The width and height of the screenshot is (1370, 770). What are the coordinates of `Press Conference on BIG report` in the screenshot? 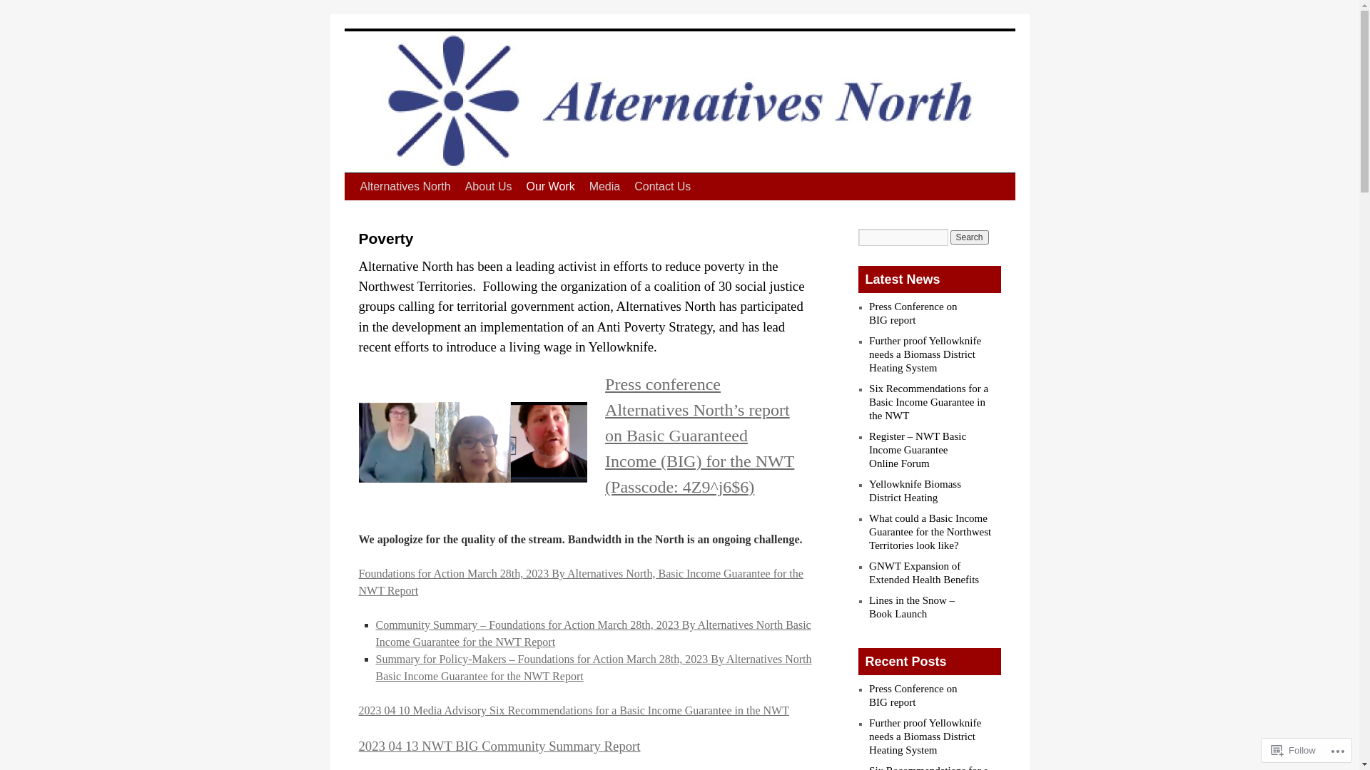 It's located at (913, 696).